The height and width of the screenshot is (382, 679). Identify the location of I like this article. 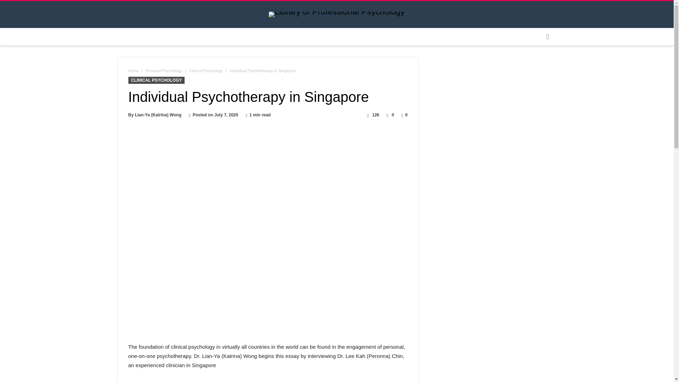
(387, 115).